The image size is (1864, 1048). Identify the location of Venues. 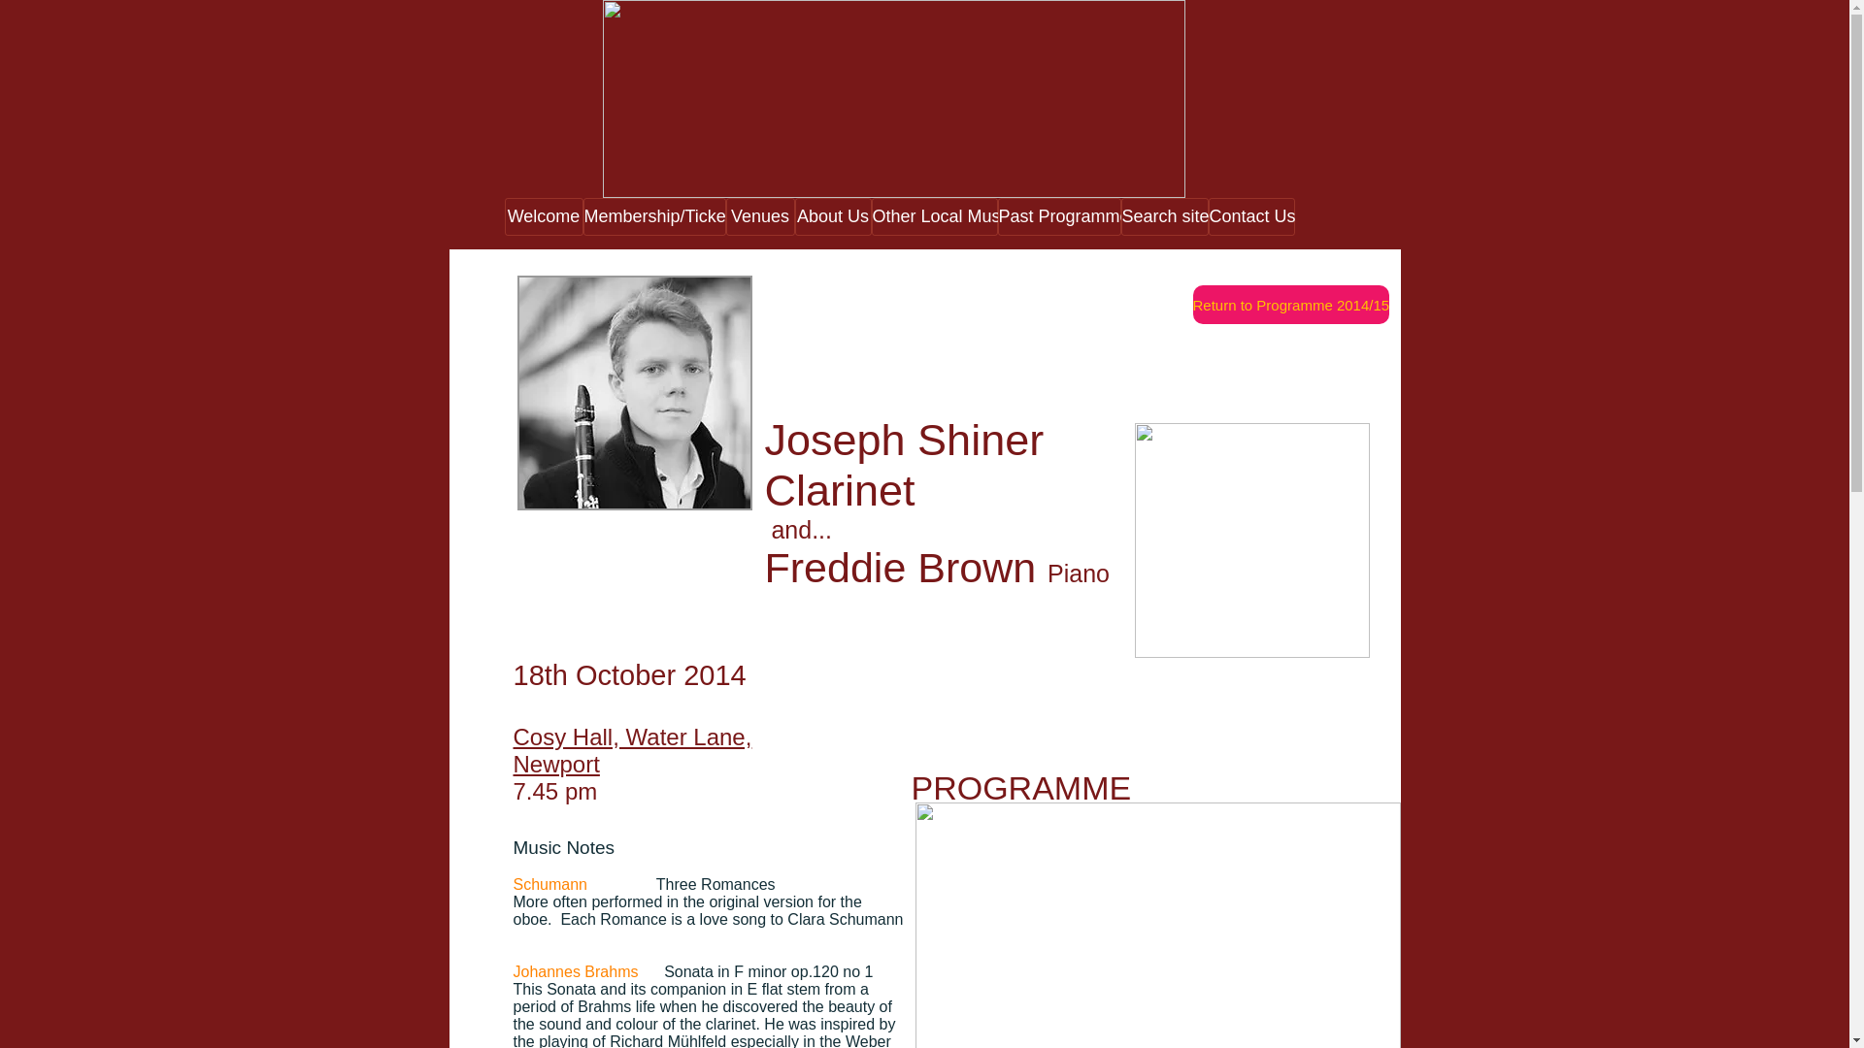
(761, 217).